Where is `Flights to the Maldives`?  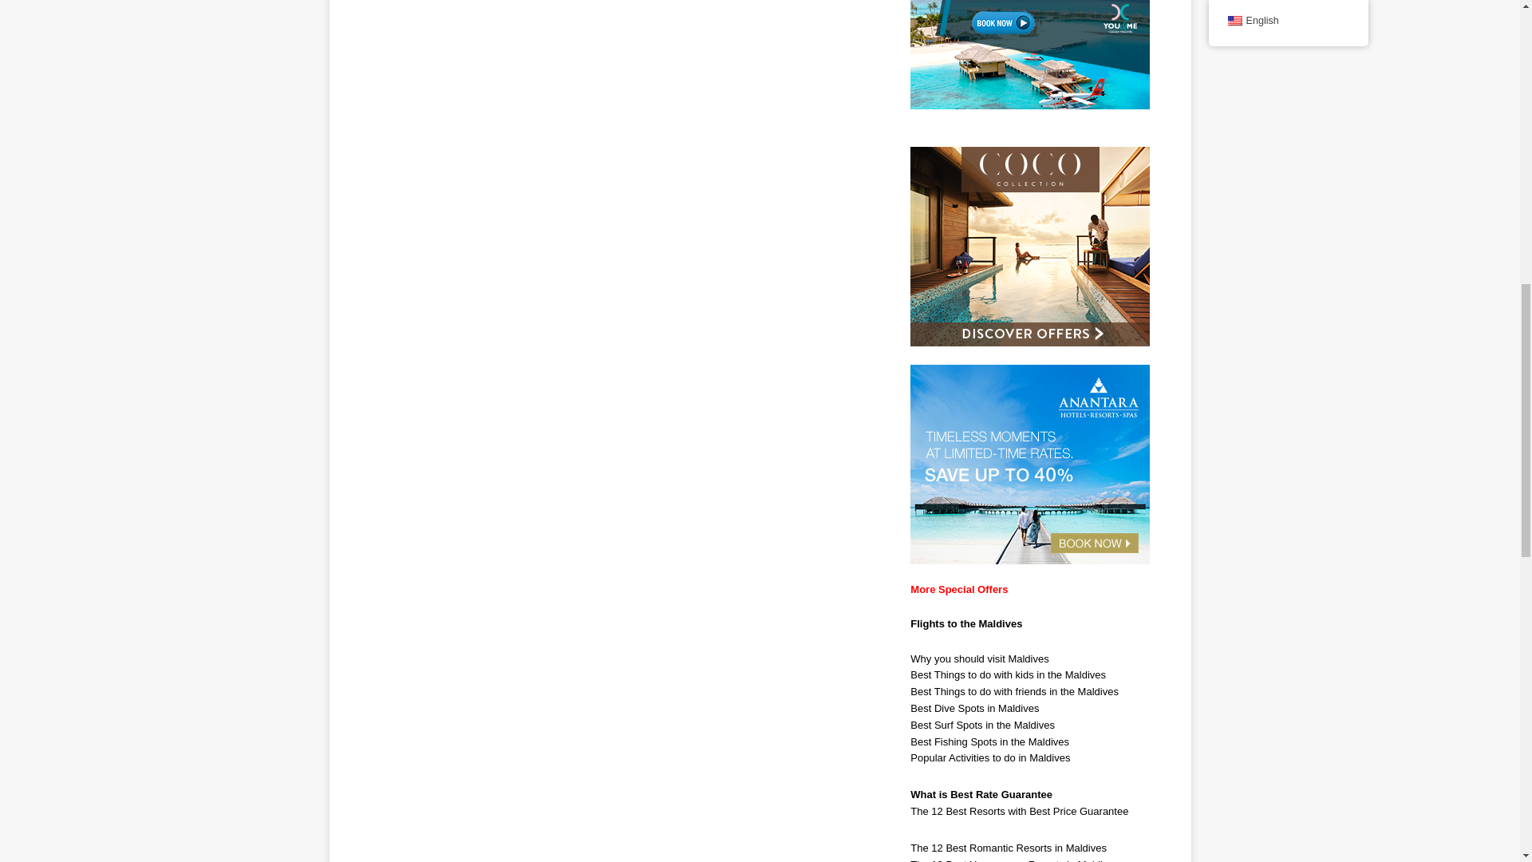 Flights to the Maldives is located at coordinates (965, 624).